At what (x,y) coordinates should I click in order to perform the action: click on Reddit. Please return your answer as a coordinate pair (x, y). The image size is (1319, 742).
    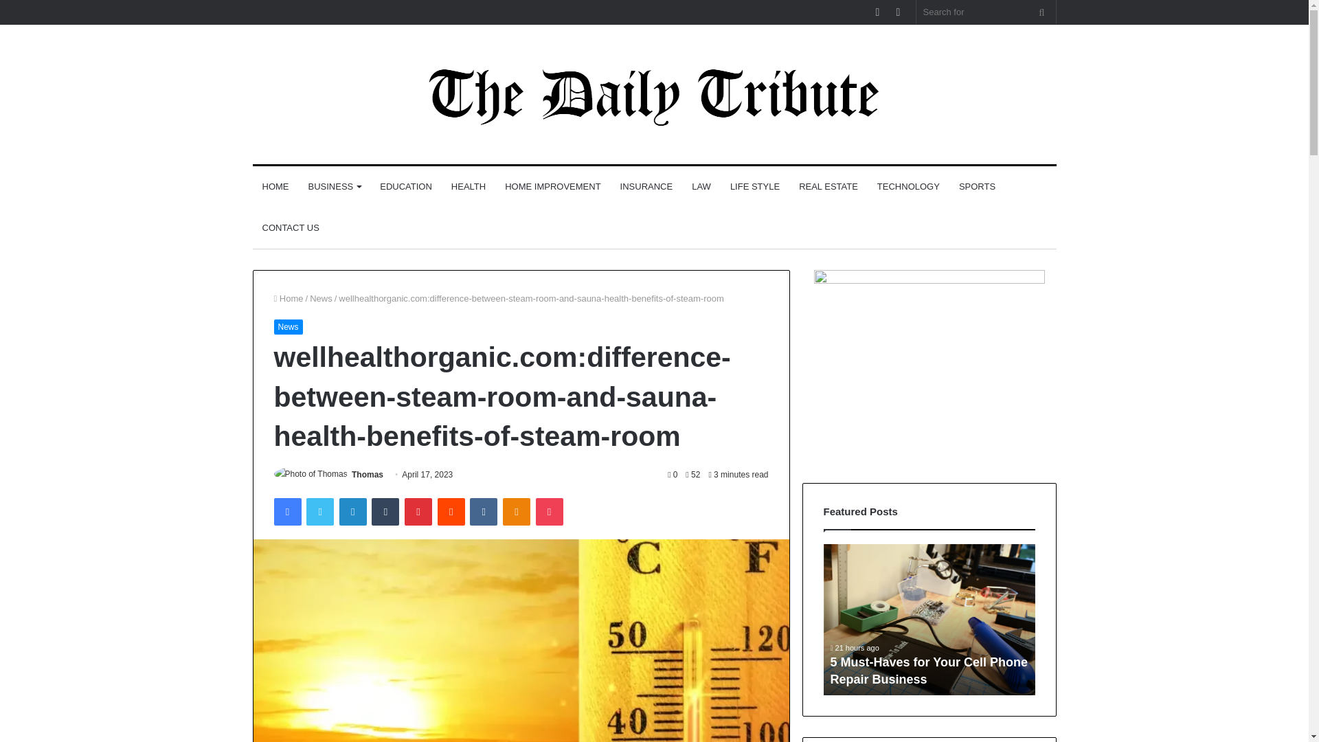
    Looking at the image, I should click on (451, 511).